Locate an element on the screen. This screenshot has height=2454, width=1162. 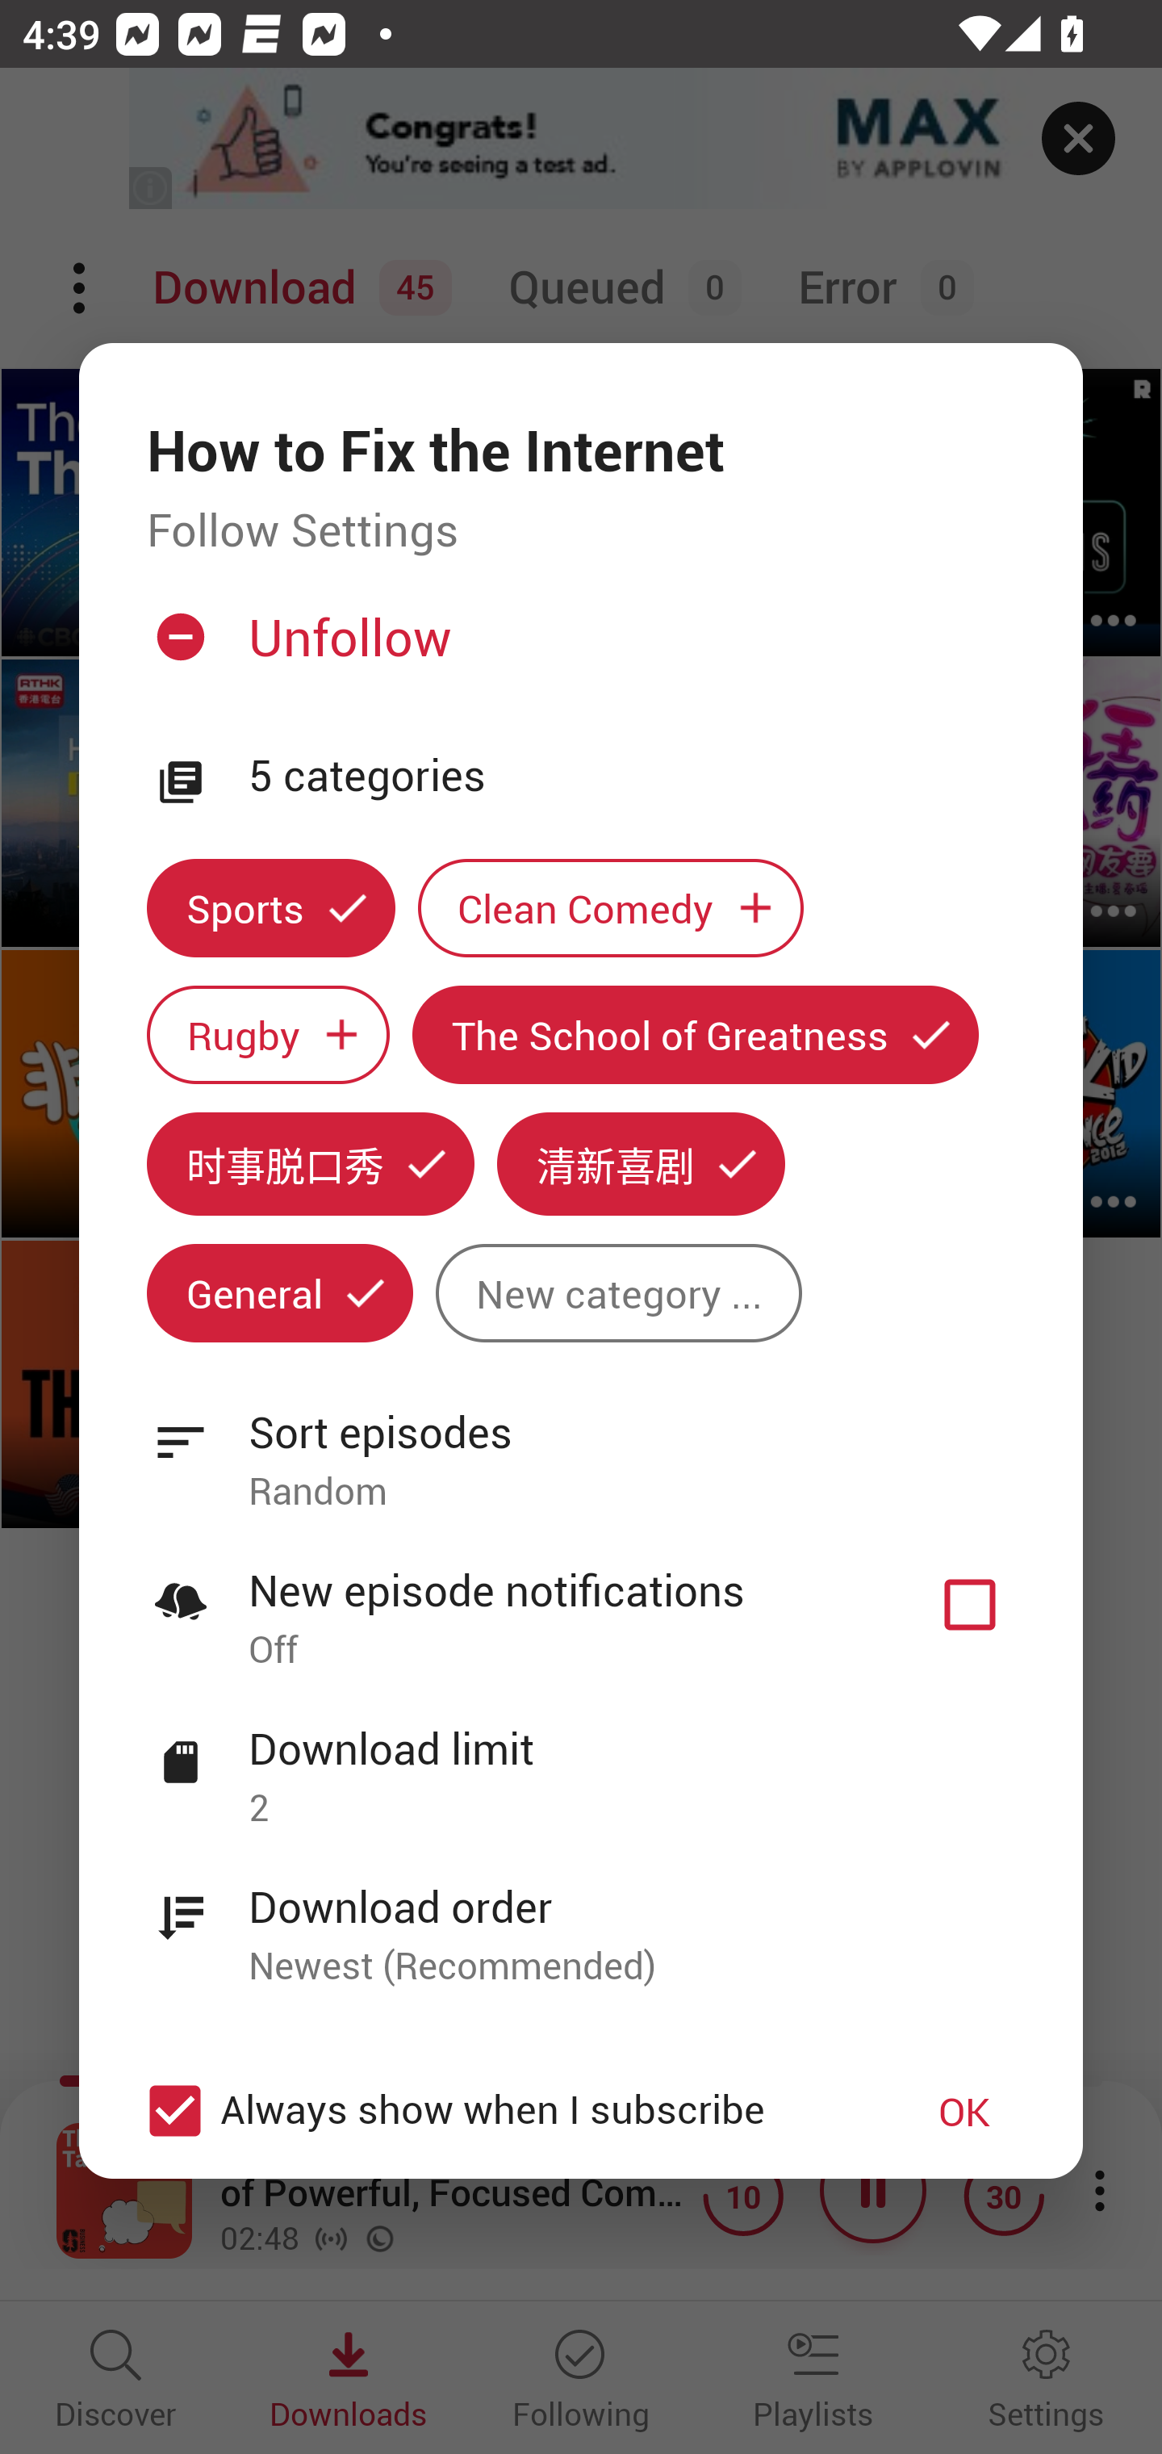
Sort episodes Random is located at coordinates (581, 1443).